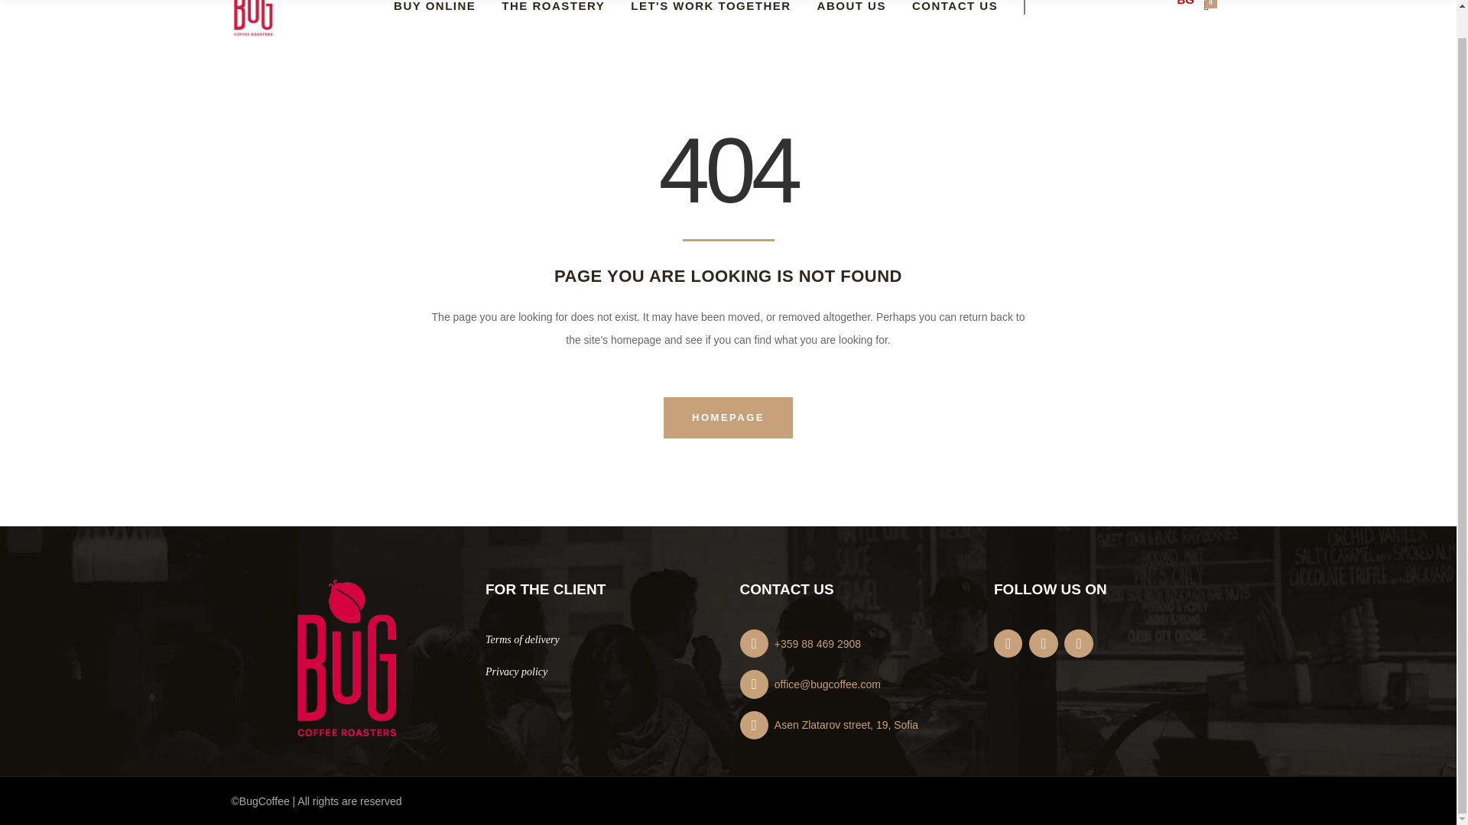 This screenshot has width=1468, height=825. Describe the element at coordinates (554, 20) in the screenshot. I see `THE ROASTERY` at that location.